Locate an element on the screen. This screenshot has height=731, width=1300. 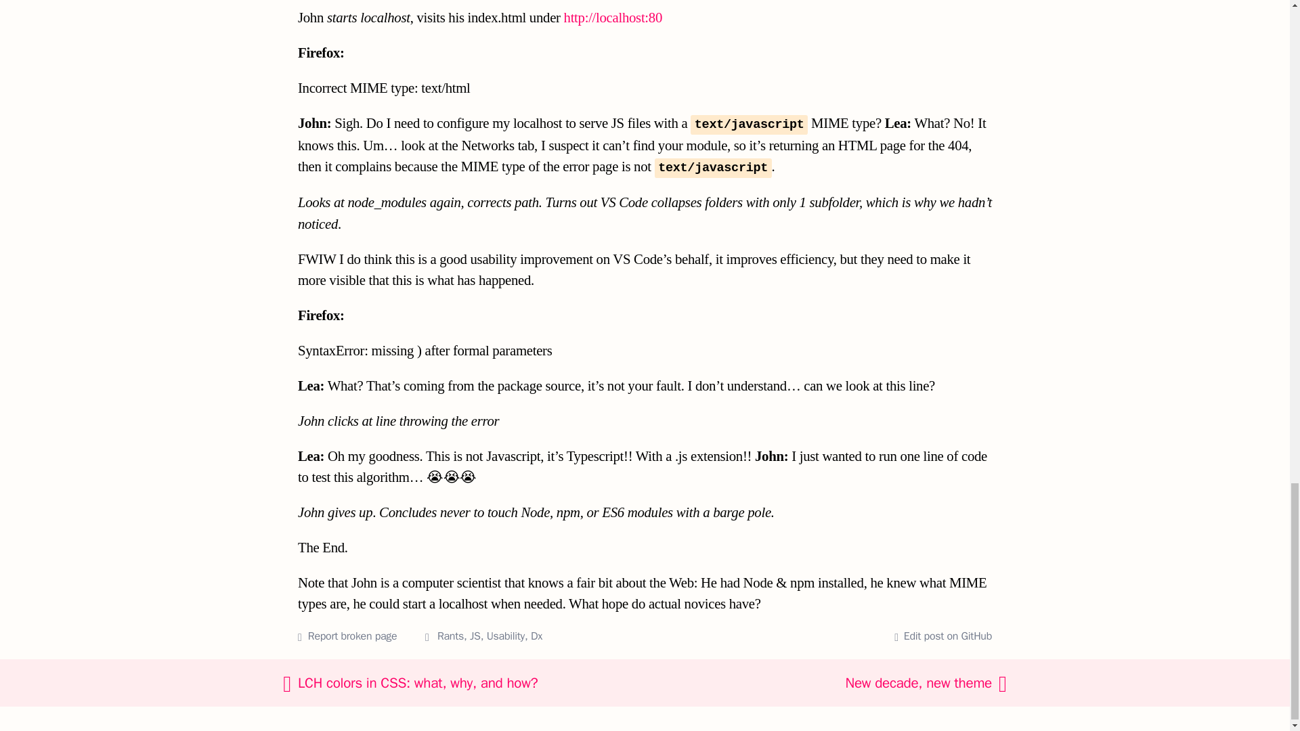
Rants is located at coordinates (450, 636).